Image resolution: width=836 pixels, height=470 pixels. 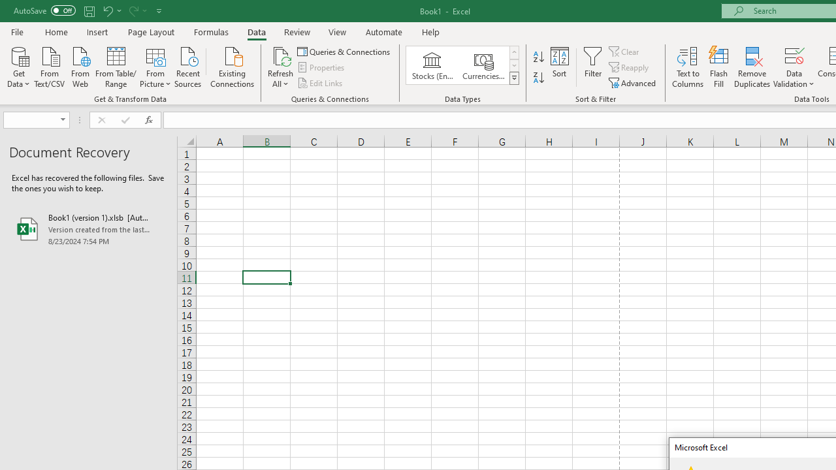 What do you see at coordinates (688, 67) in the screenshot?
I see `Text to Columns...` at bounding box center [688, 67].